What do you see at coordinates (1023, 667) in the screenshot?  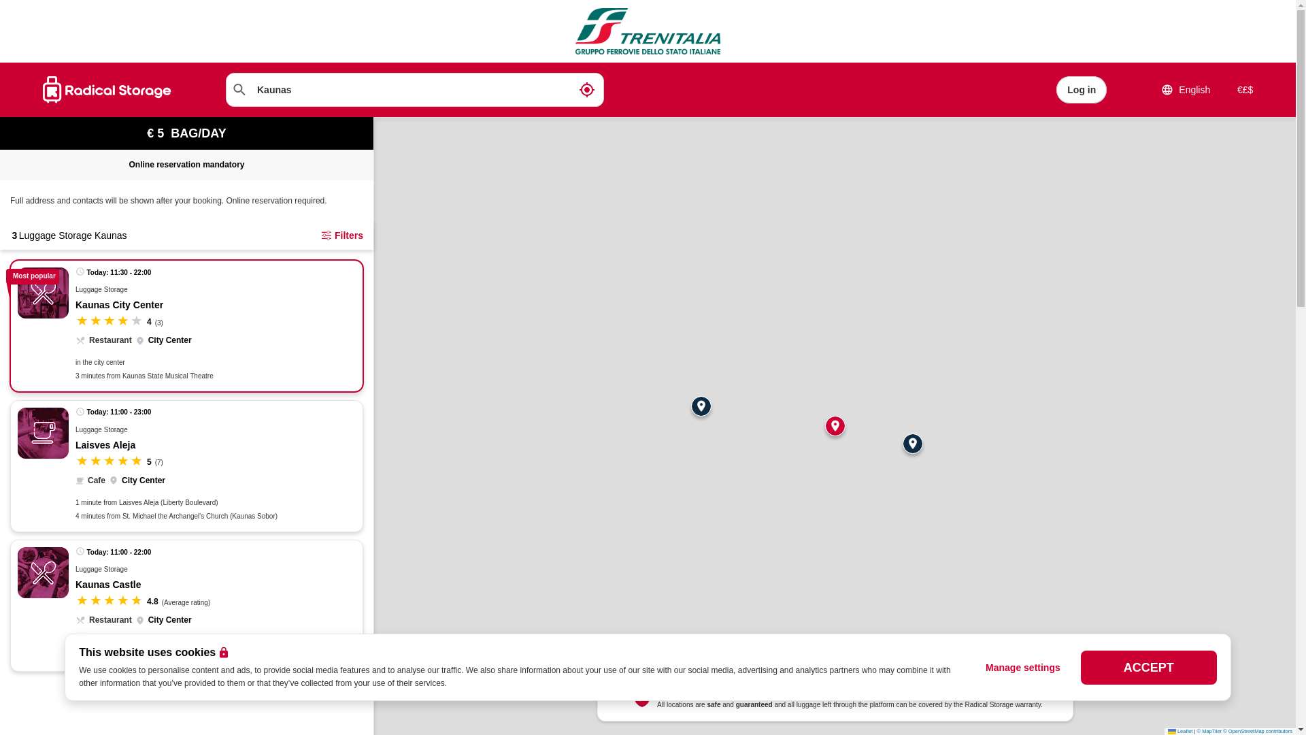 I see `Manage settings` at bounding box center [1023, 667].